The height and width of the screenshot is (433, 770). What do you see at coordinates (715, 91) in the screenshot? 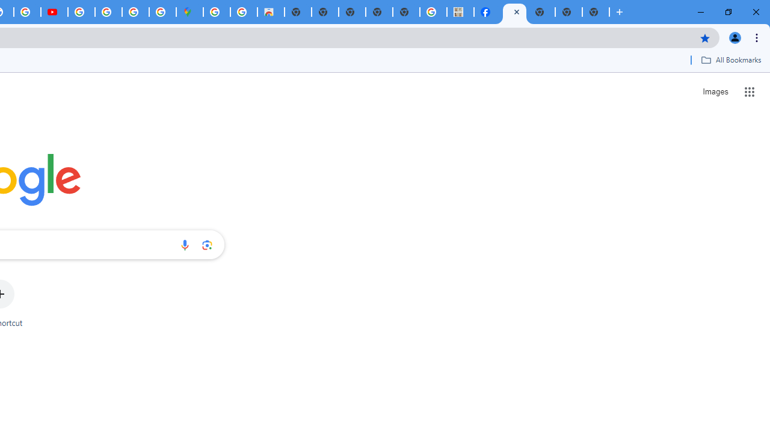
I see `Search for Images ` at bounding box center [715, 91].